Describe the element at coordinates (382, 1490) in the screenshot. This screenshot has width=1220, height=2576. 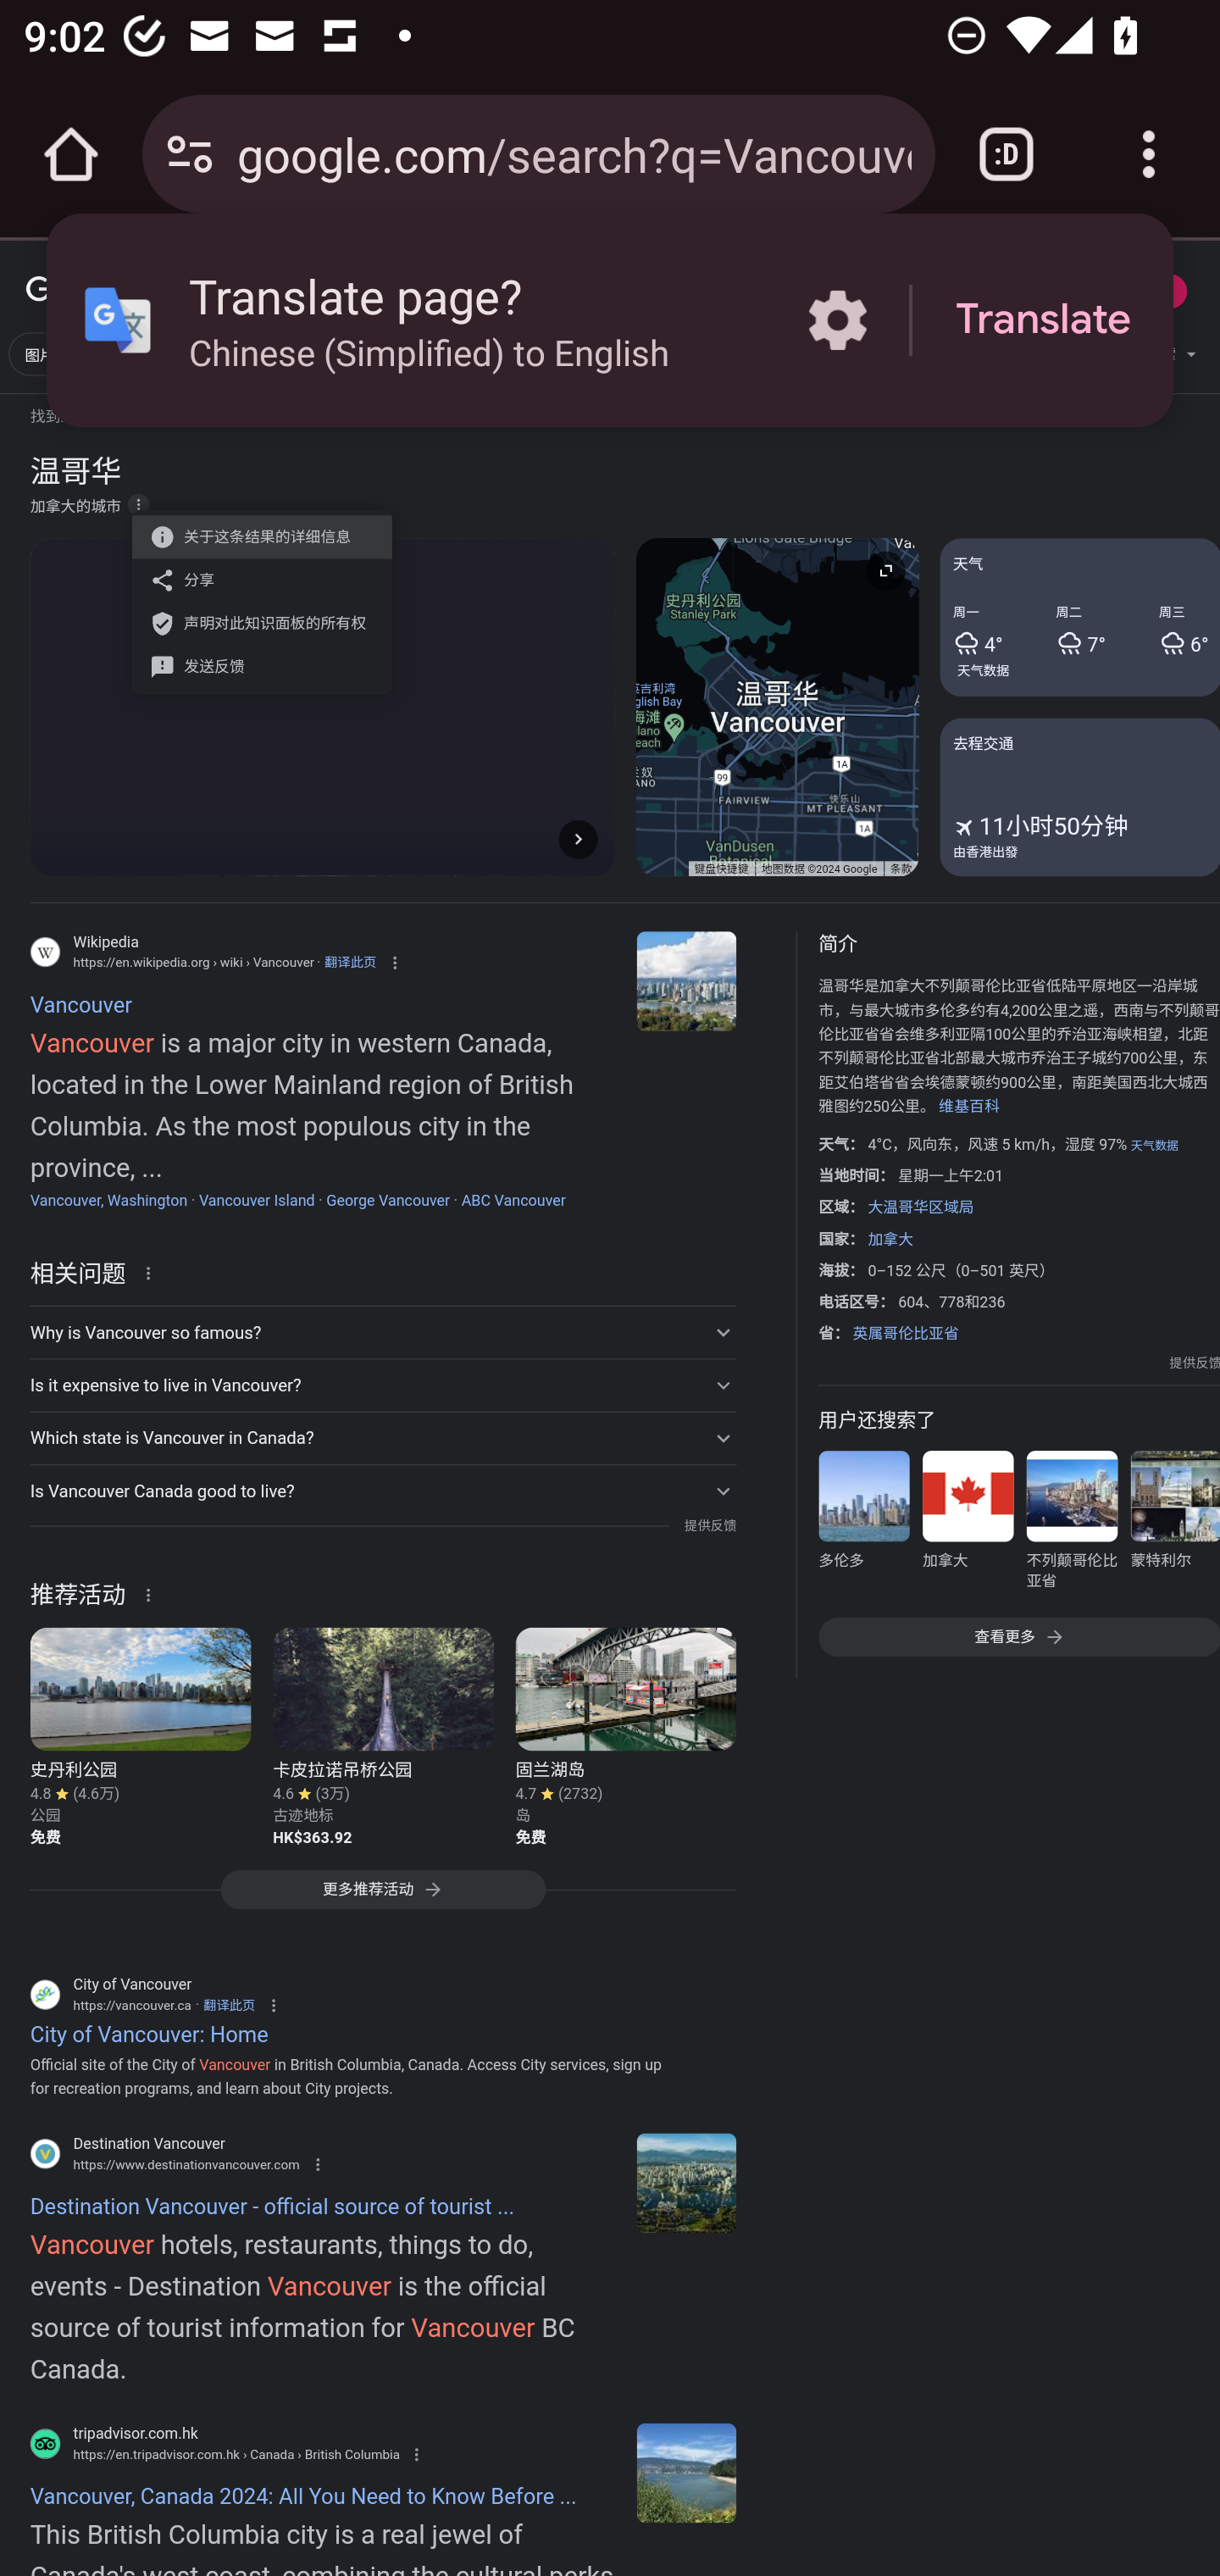
I see `Is Vancouver Canada good to live?` at that location.